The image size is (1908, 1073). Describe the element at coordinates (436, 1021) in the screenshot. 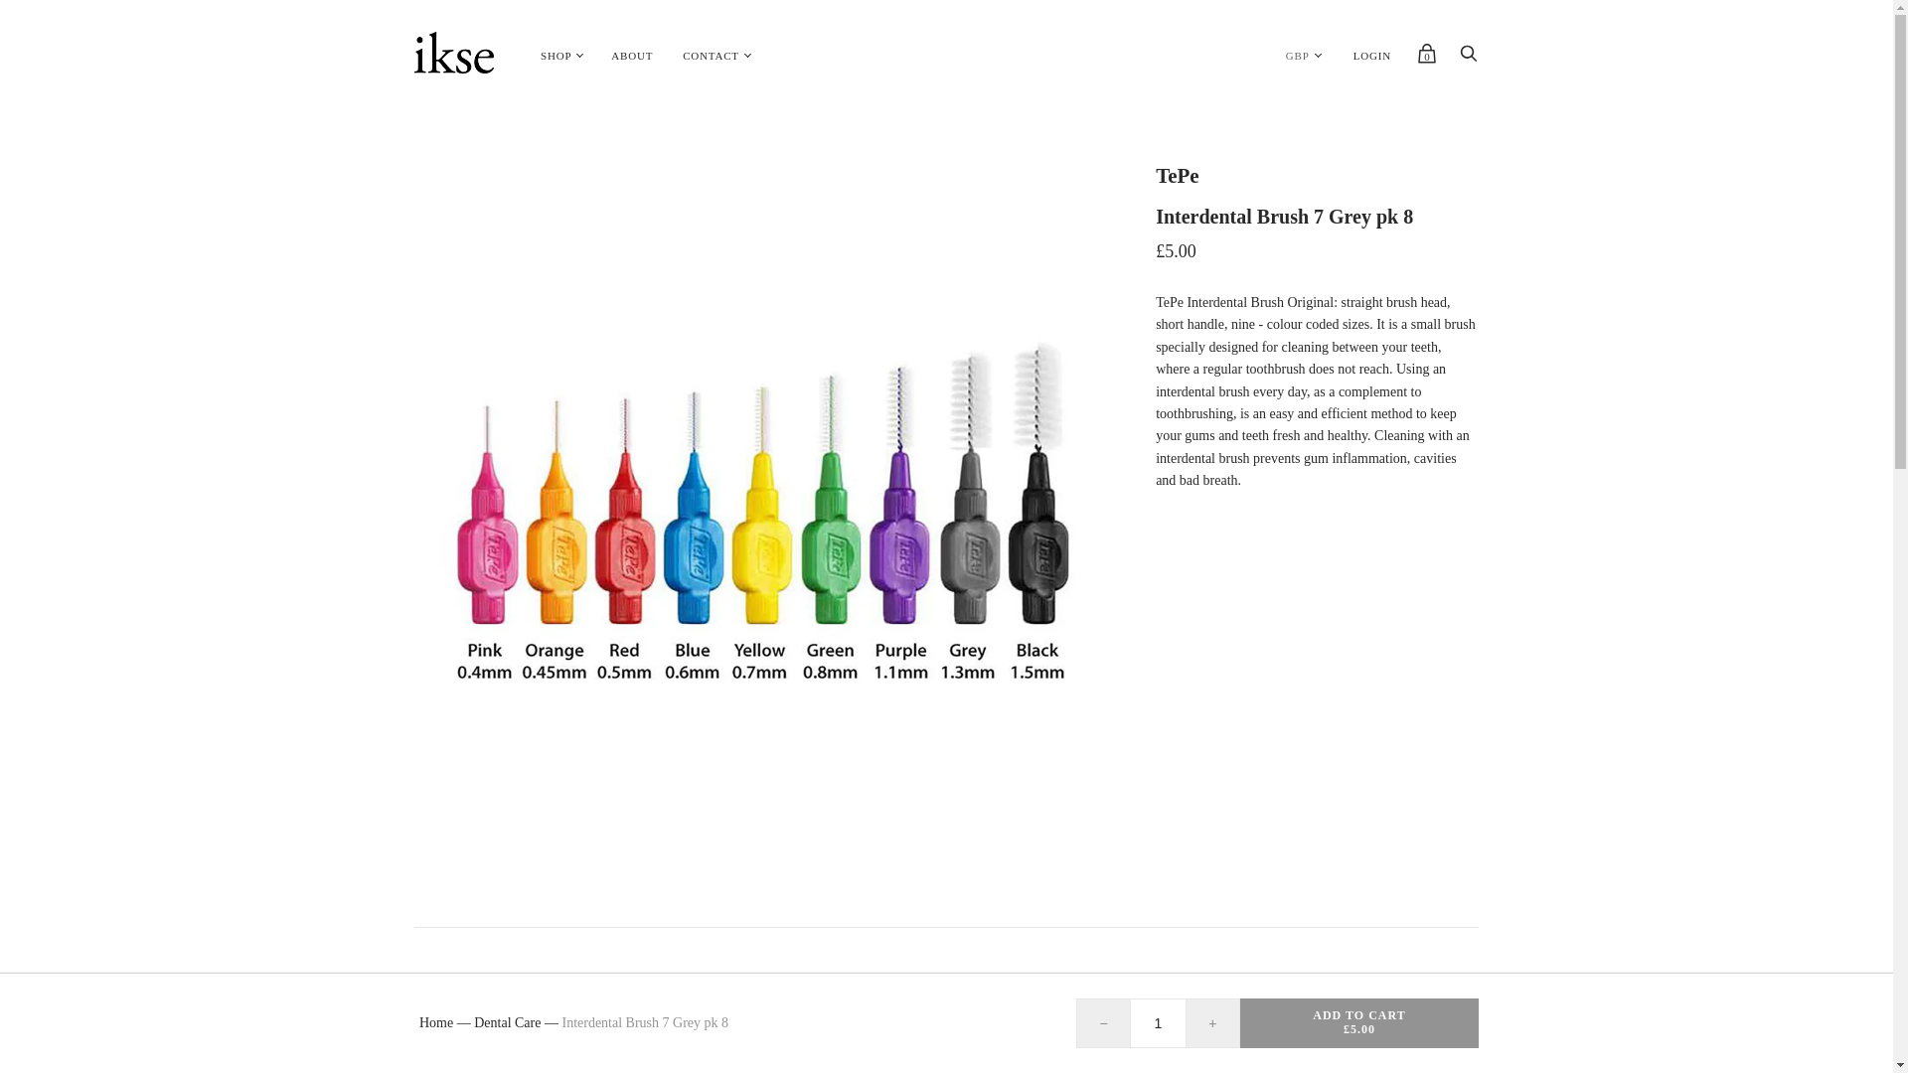

I see `Home` at that location.